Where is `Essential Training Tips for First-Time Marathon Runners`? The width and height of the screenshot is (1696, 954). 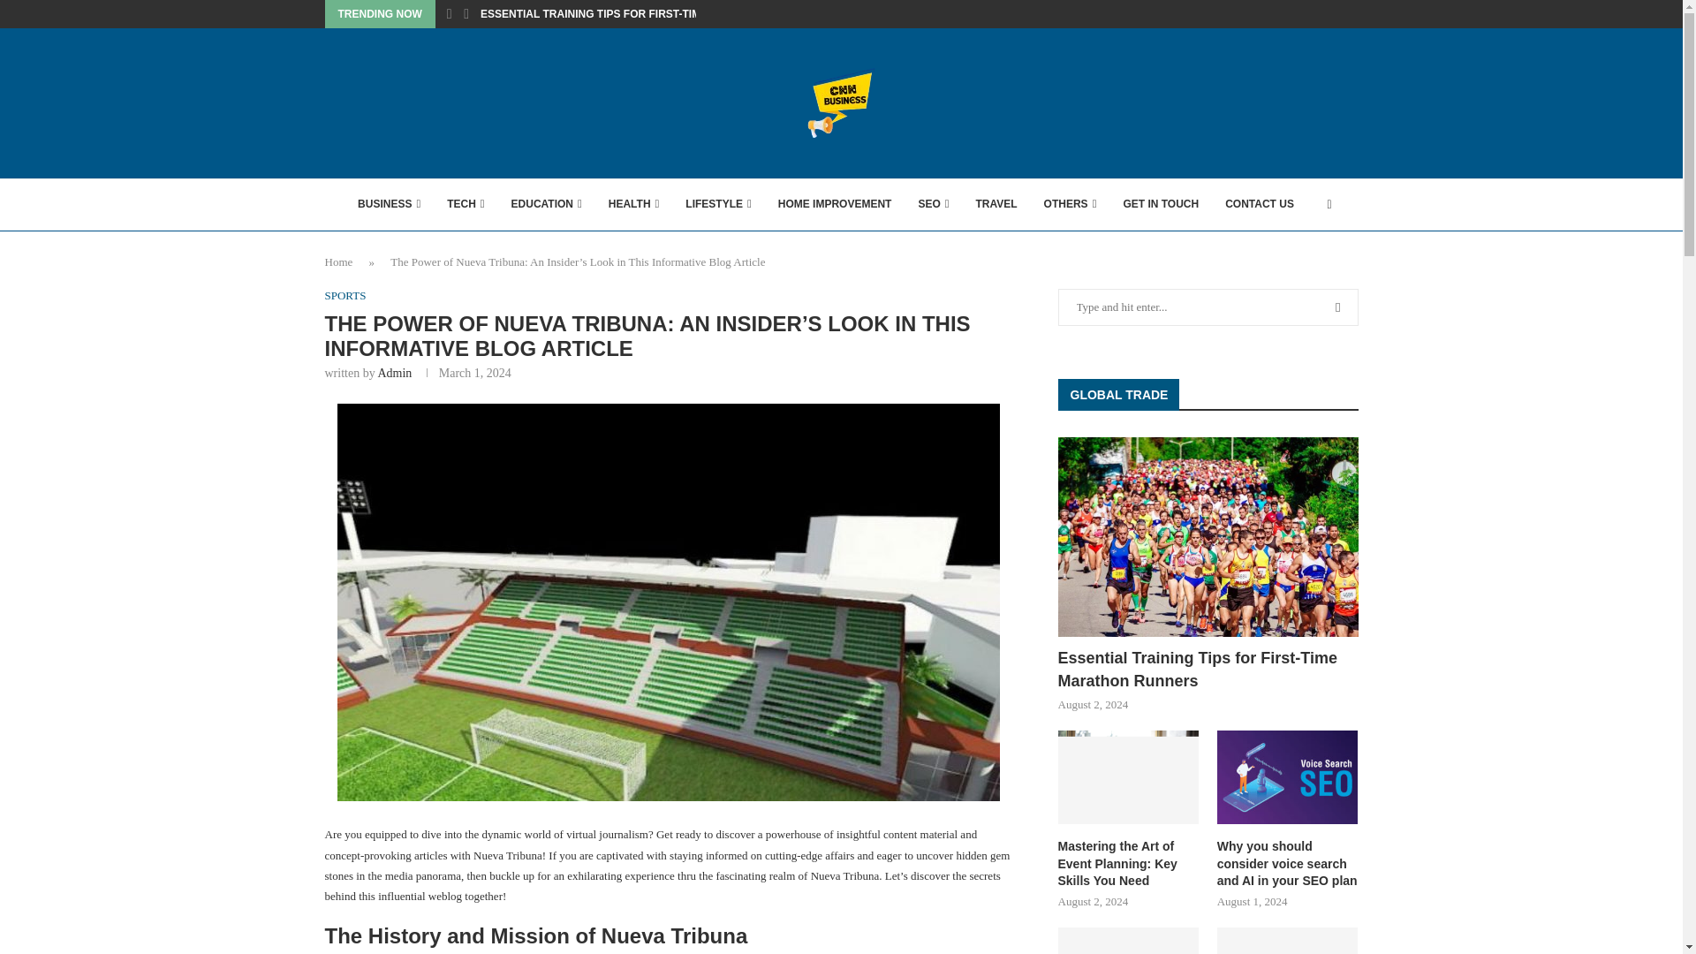 Essential Training Tips for First-Time Marathon Runners is located at coordinates (1208, 537).